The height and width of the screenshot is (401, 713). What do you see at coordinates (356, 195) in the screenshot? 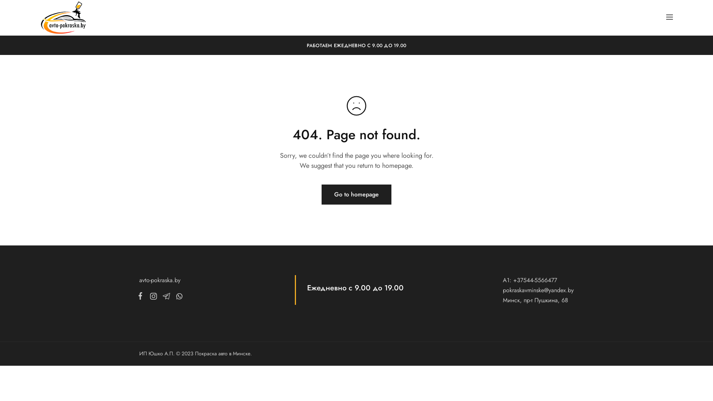
I see `Go to homepage` at bounding box center [356, 195].